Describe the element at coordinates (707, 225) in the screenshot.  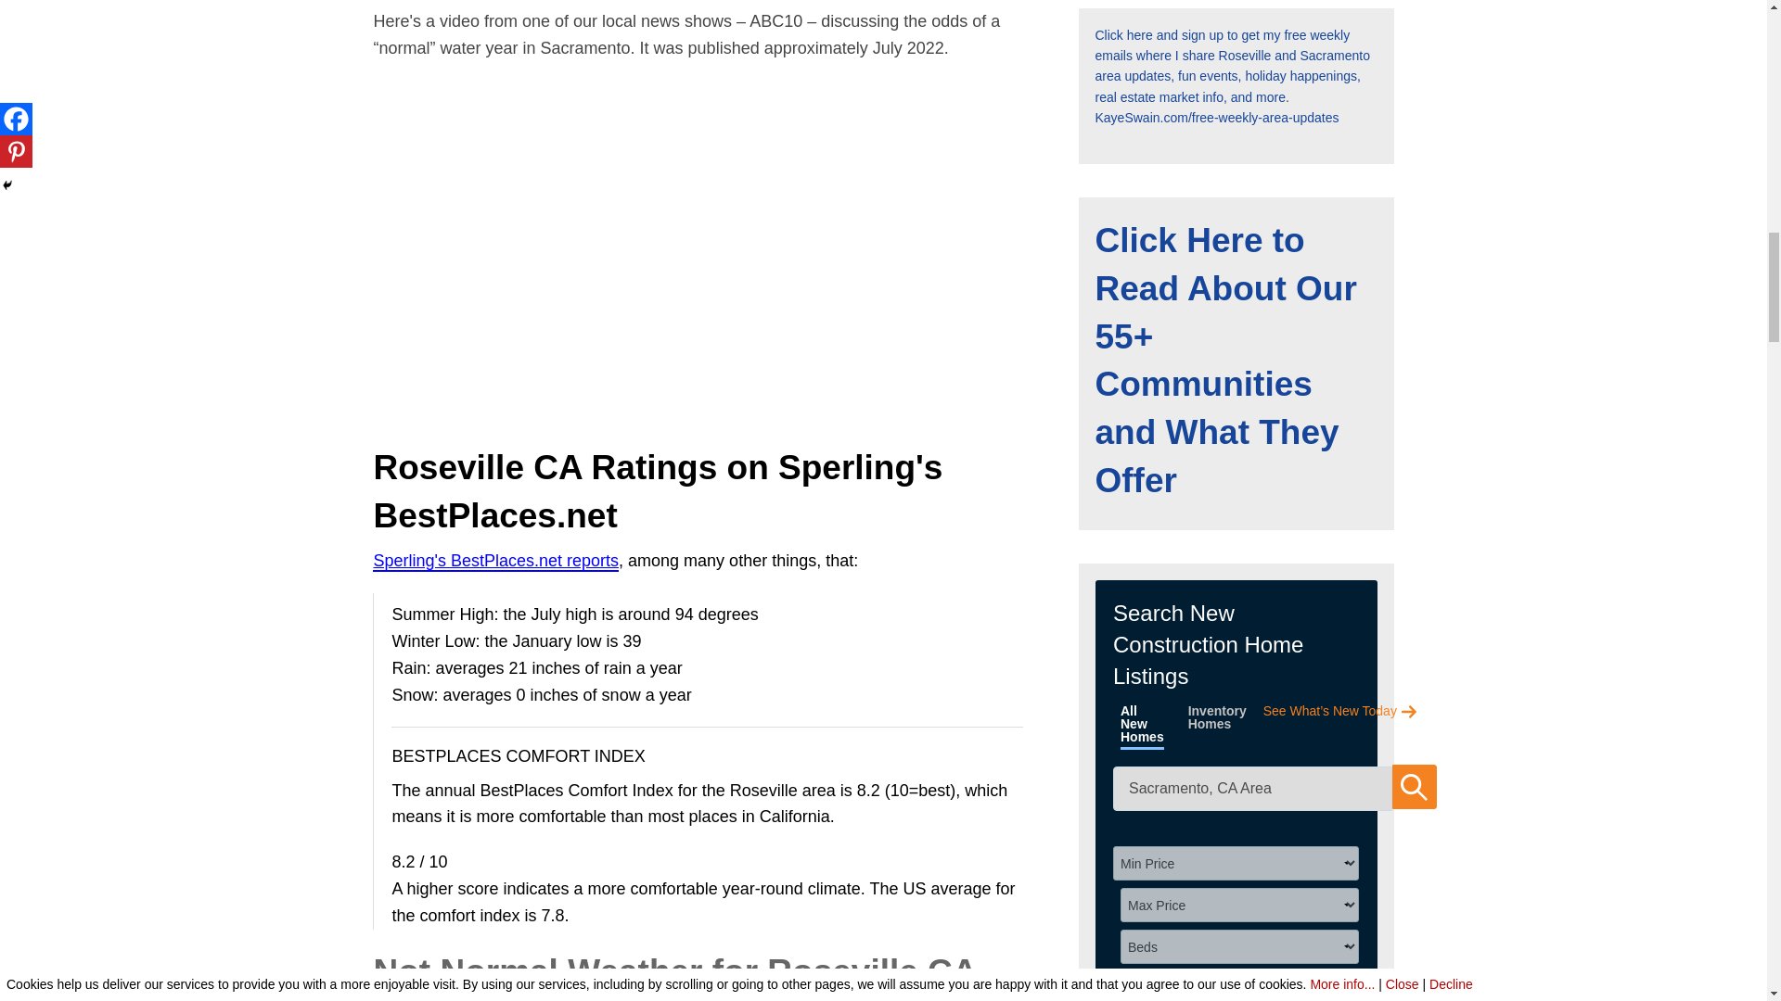
I see `YouTube video player` at that location.